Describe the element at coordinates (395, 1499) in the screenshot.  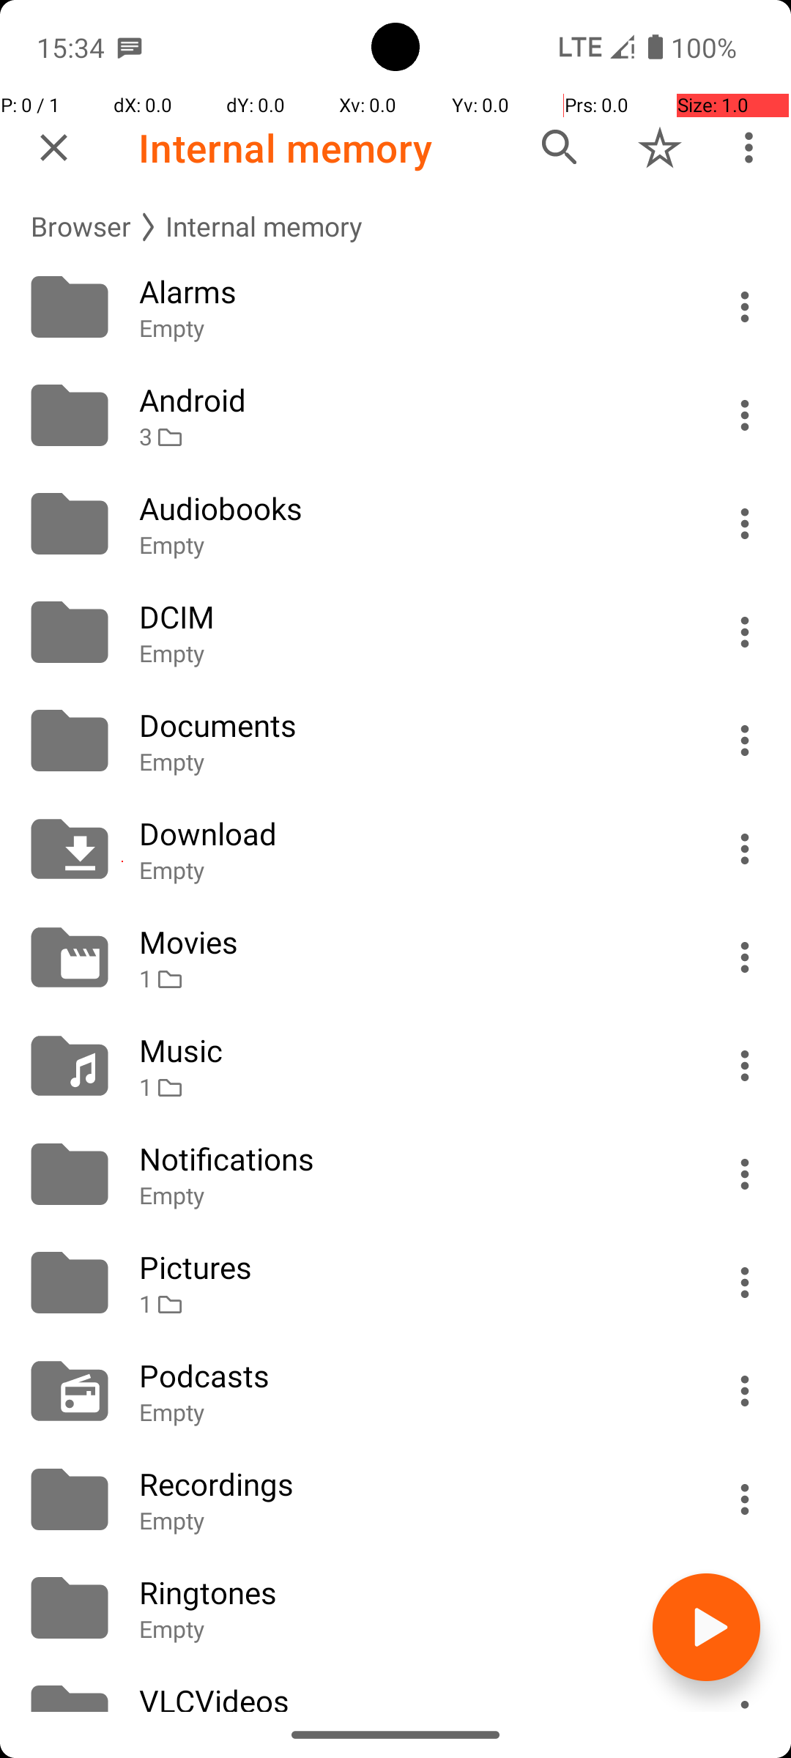
I see `Folder: Recordings, Empty` at that location.